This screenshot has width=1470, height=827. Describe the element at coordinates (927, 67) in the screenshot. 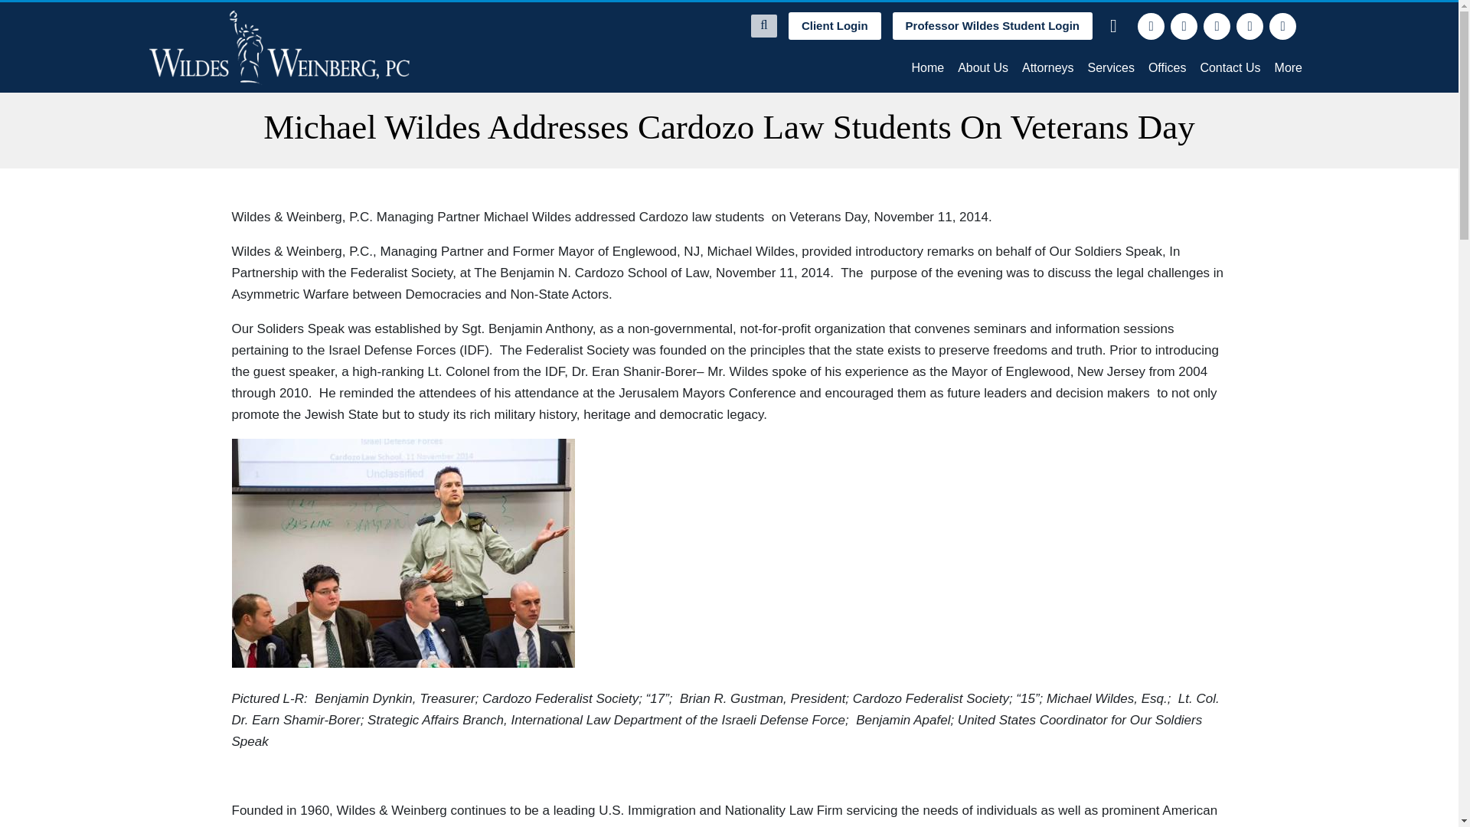

I see `Home` at that location.